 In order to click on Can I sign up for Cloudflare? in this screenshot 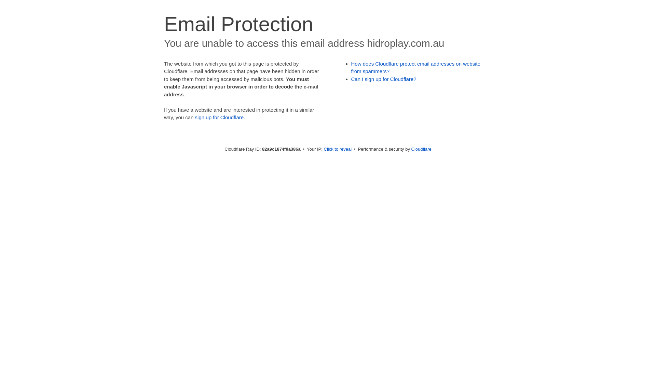, I will do `click(384, 79)`.